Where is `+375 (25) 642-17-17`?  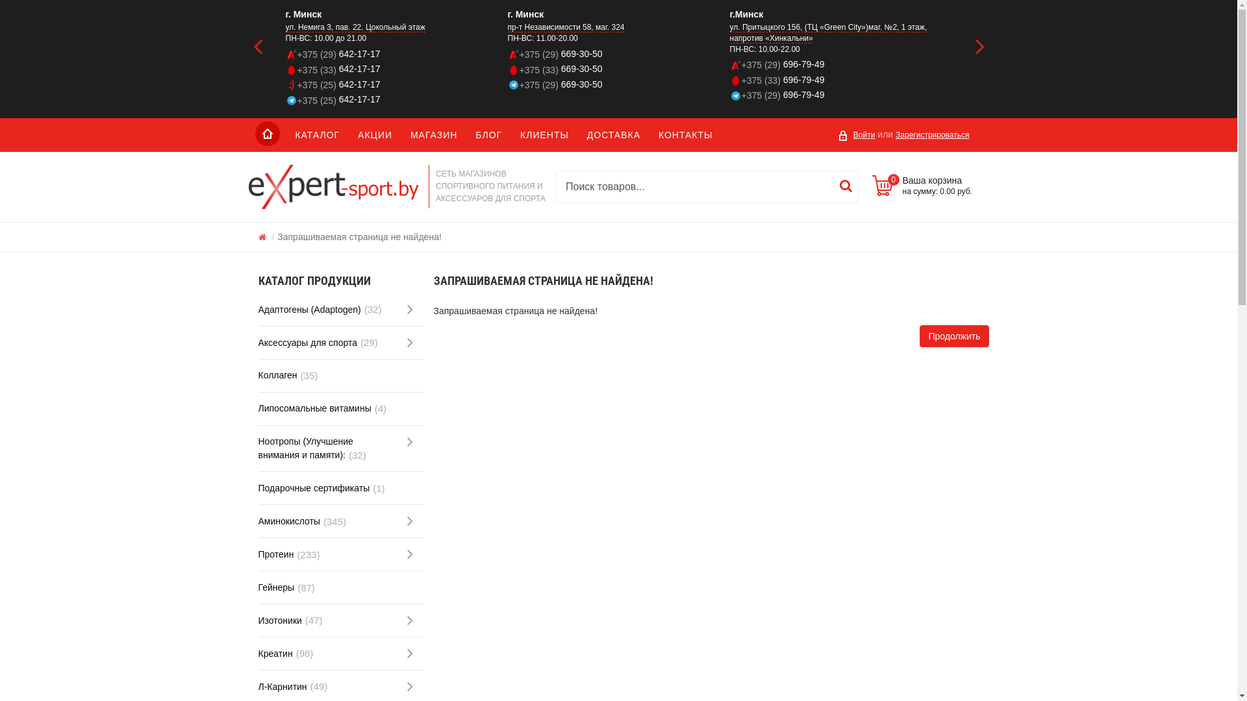 +375 (25) 642-17-17 is located at coordinates (397, 84).